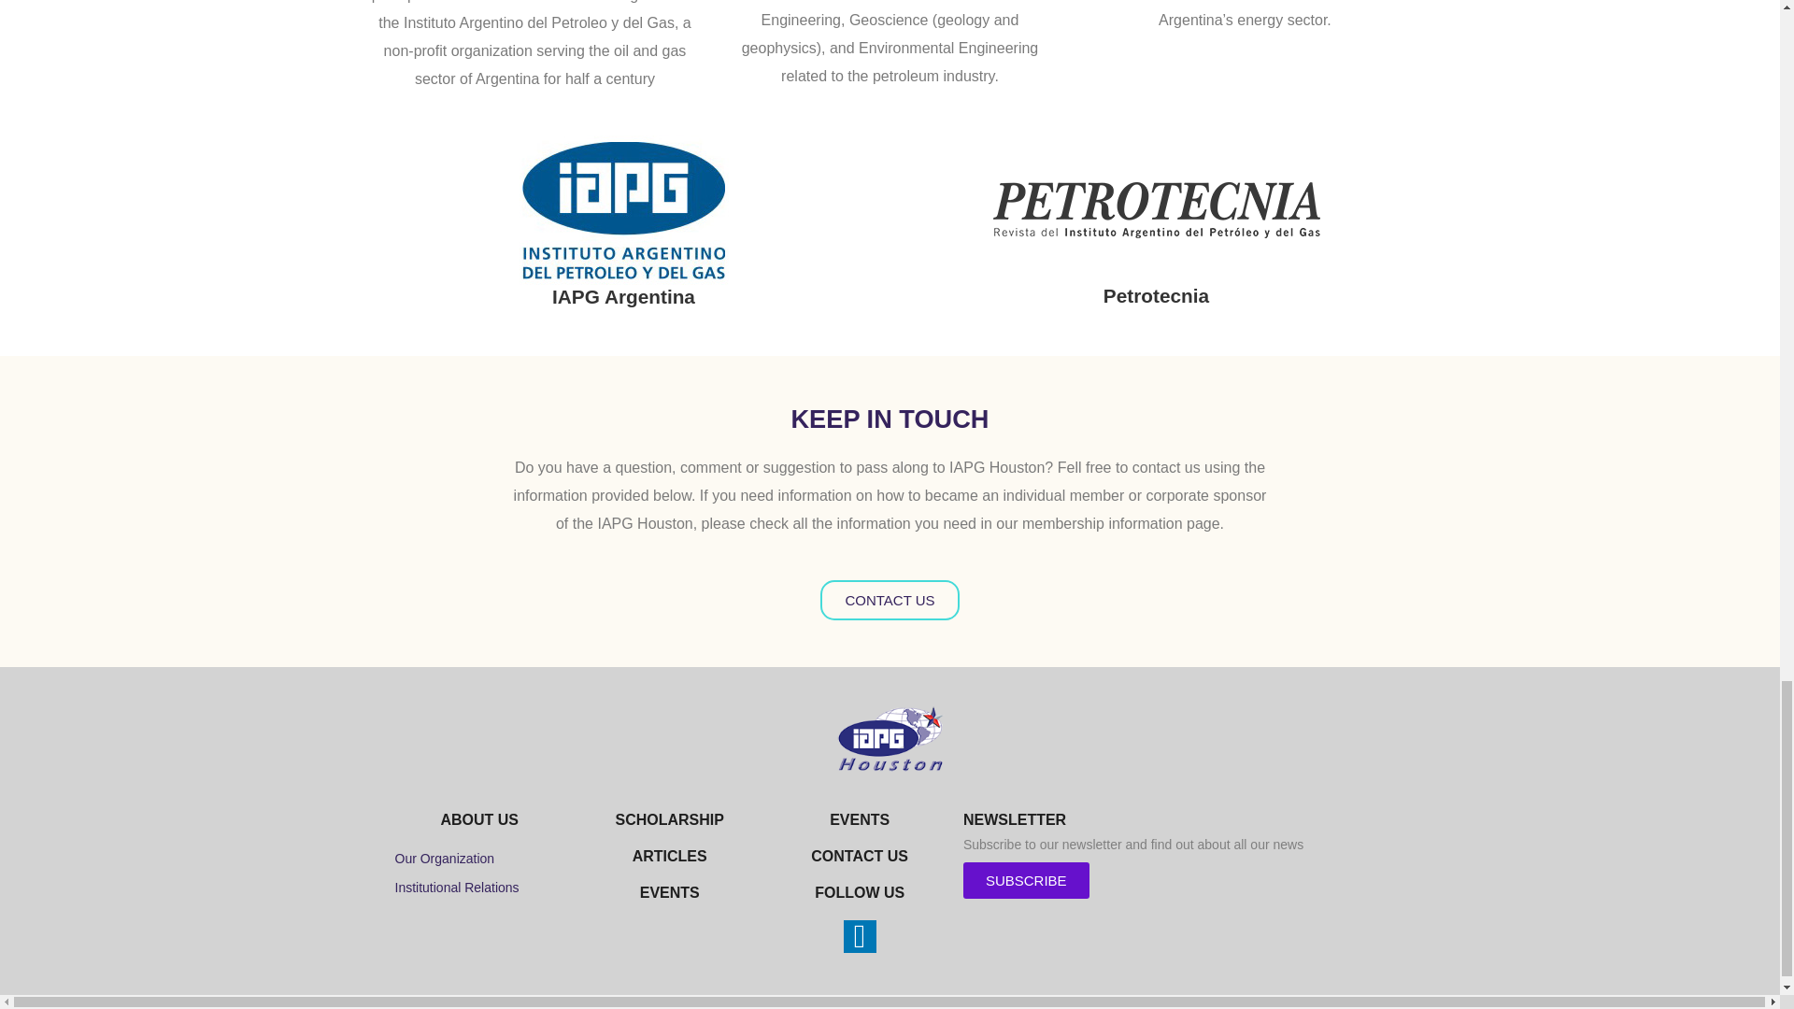 Image resolution: width=1794 pixels, height=1009 pixels. What do you see at coordinates (1156, 295) in the screenshot?
I see `Petrotecnia` at bounding box center [1156, 295].